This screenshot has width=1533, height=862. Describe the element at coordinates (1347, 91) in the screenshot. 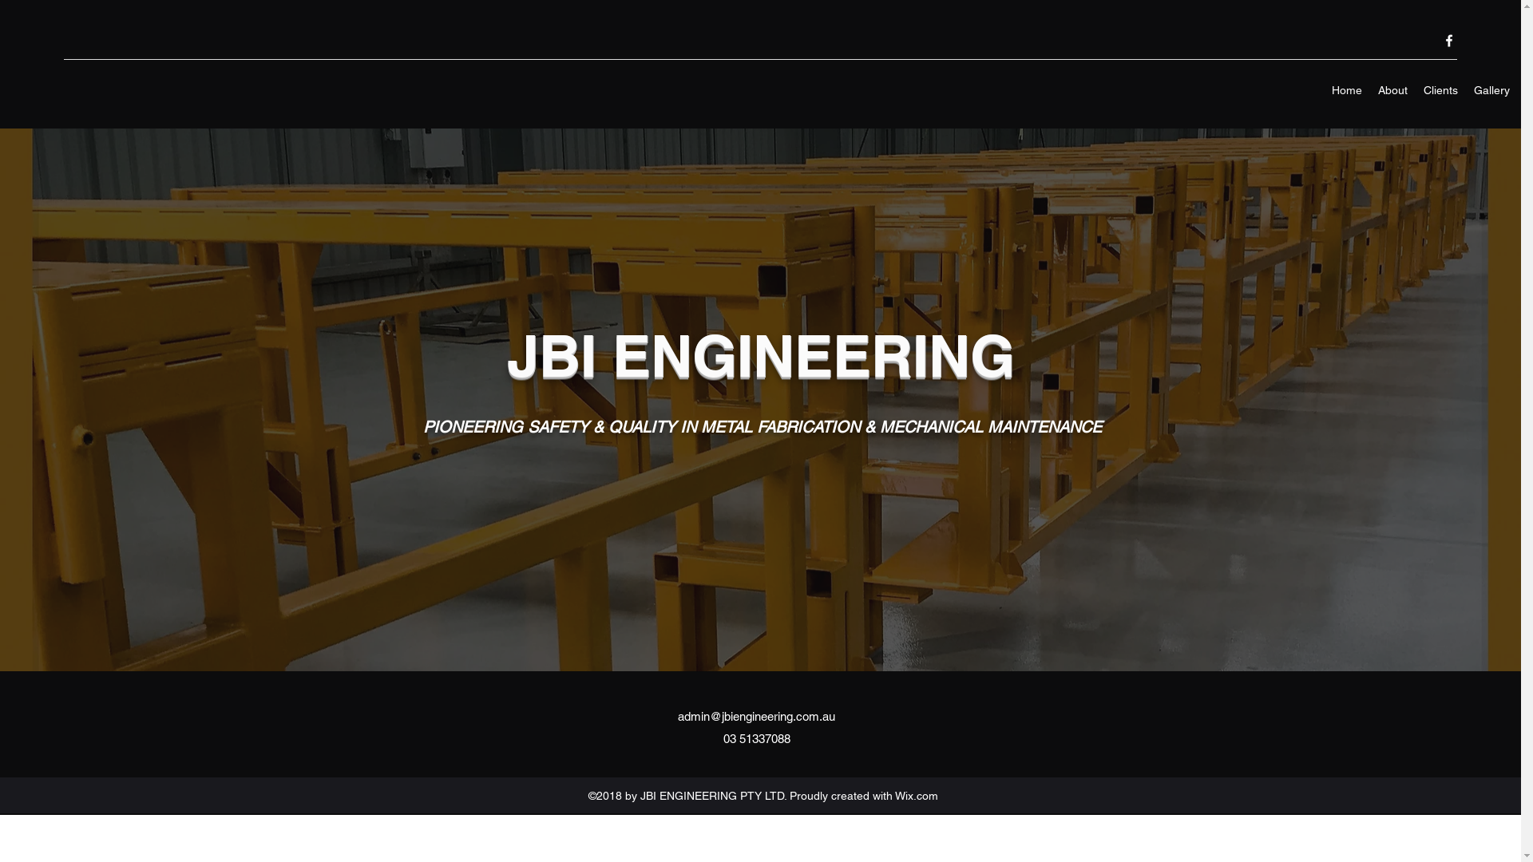

I see `Home` at that location.